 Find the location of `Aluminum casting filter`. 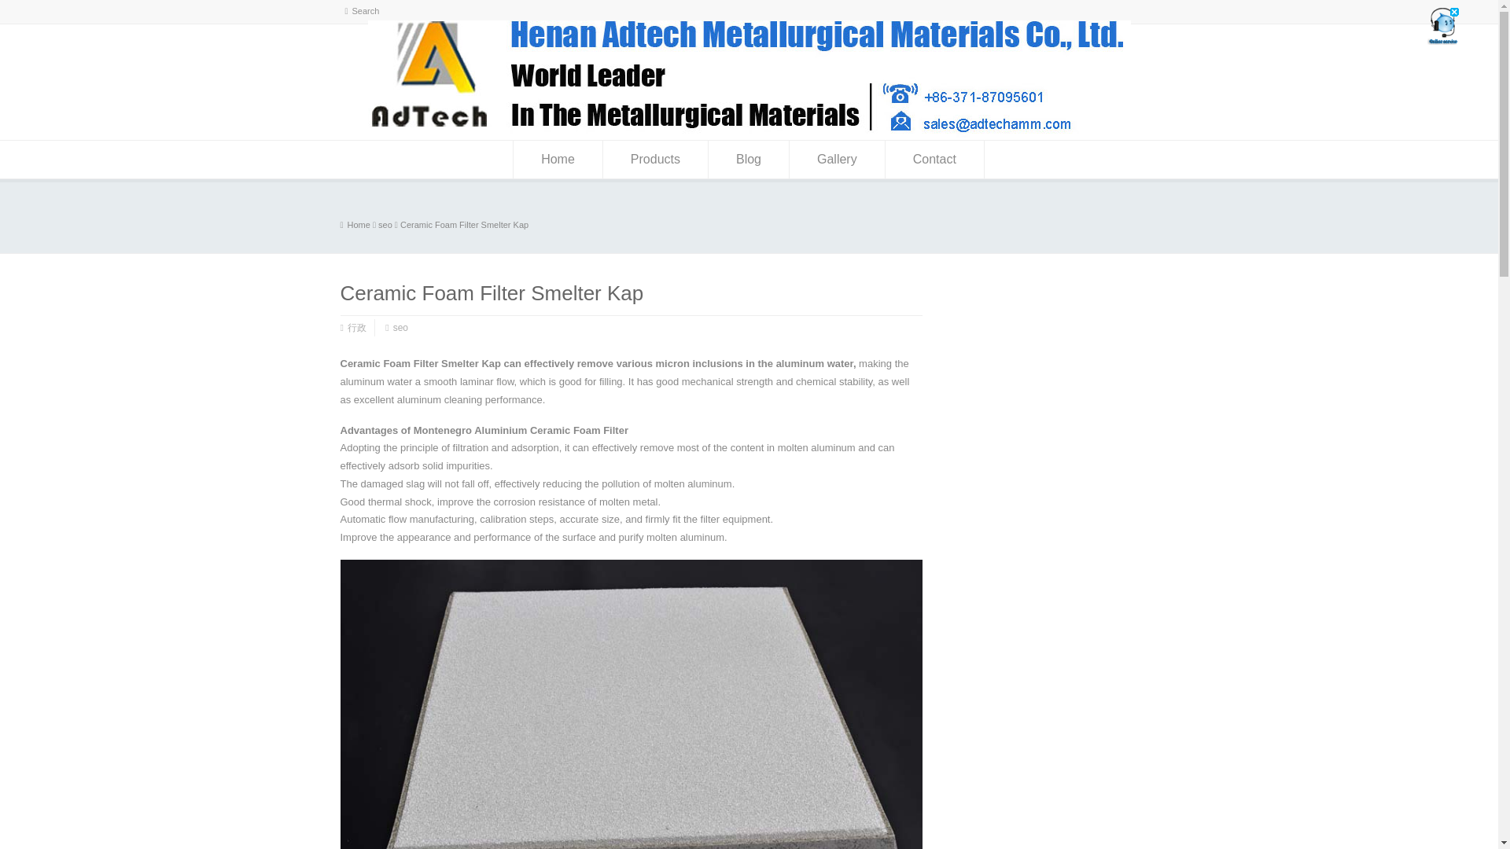

Aluminum casting filter is located at coordinates (749, 134).